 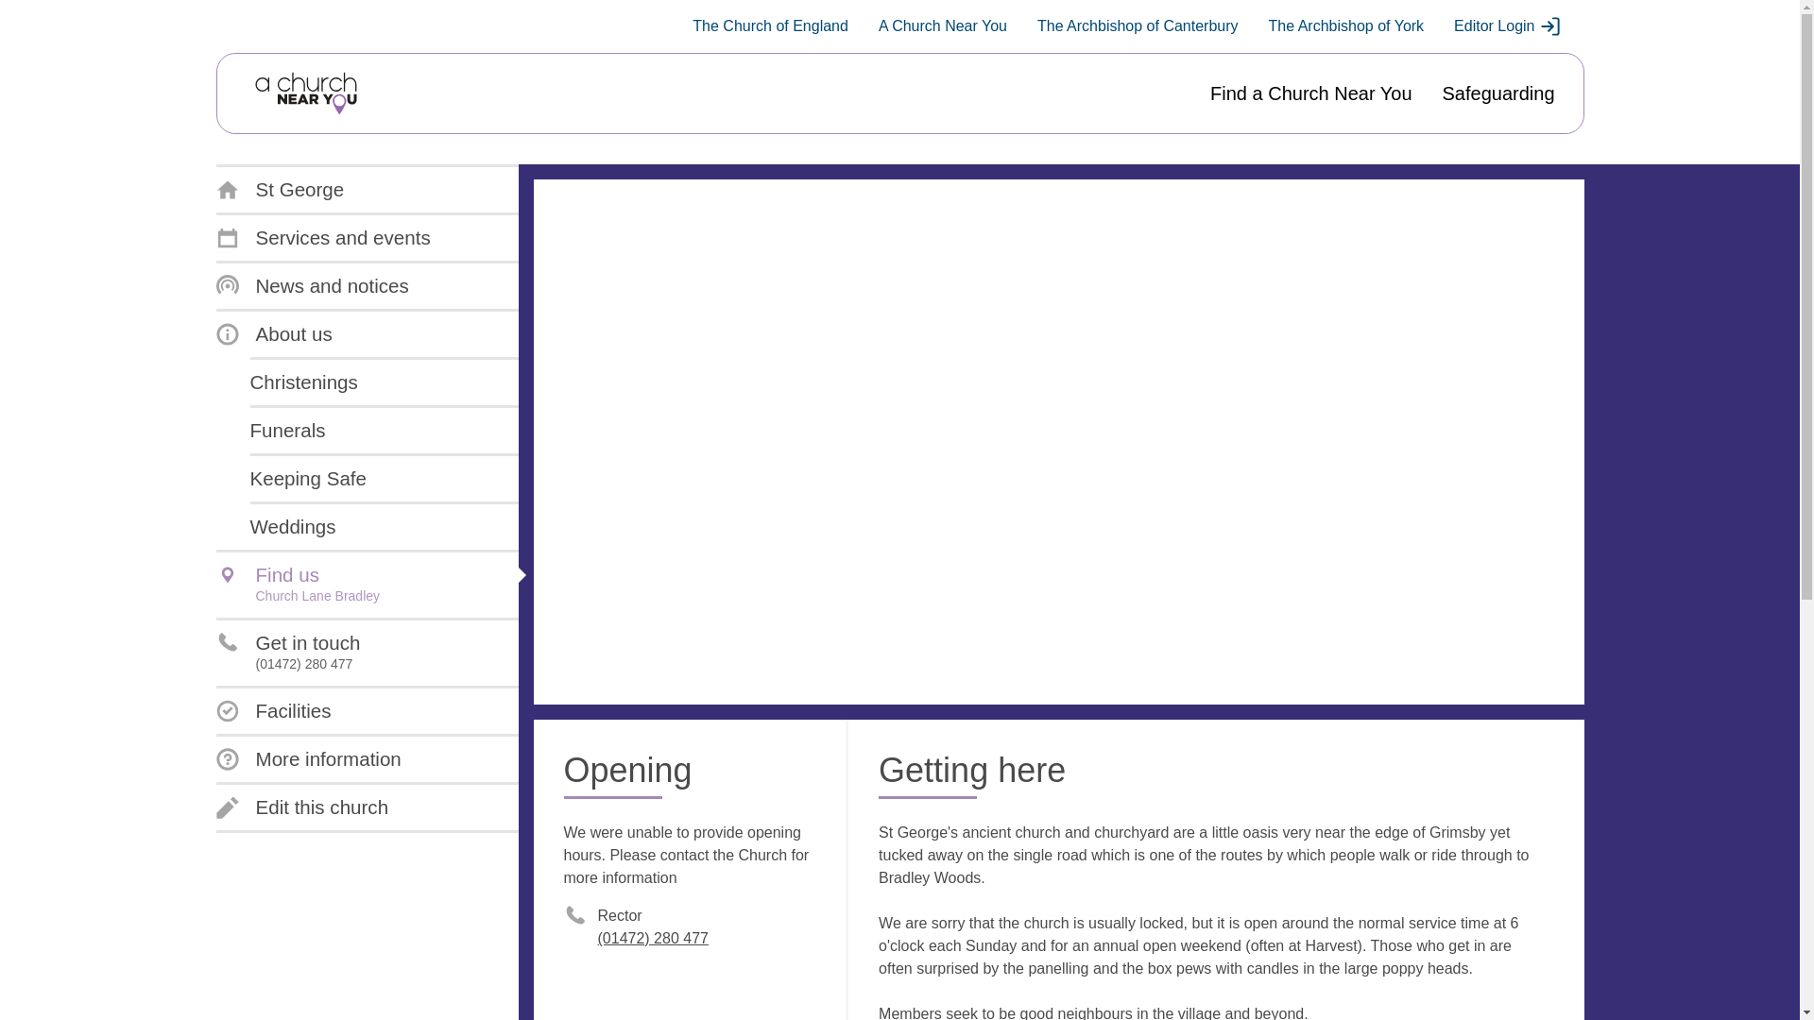 What do you see at coordinates (1498, 93) in the screenshot?
I see `Safeguarding` at bounding box center [1498, 93].